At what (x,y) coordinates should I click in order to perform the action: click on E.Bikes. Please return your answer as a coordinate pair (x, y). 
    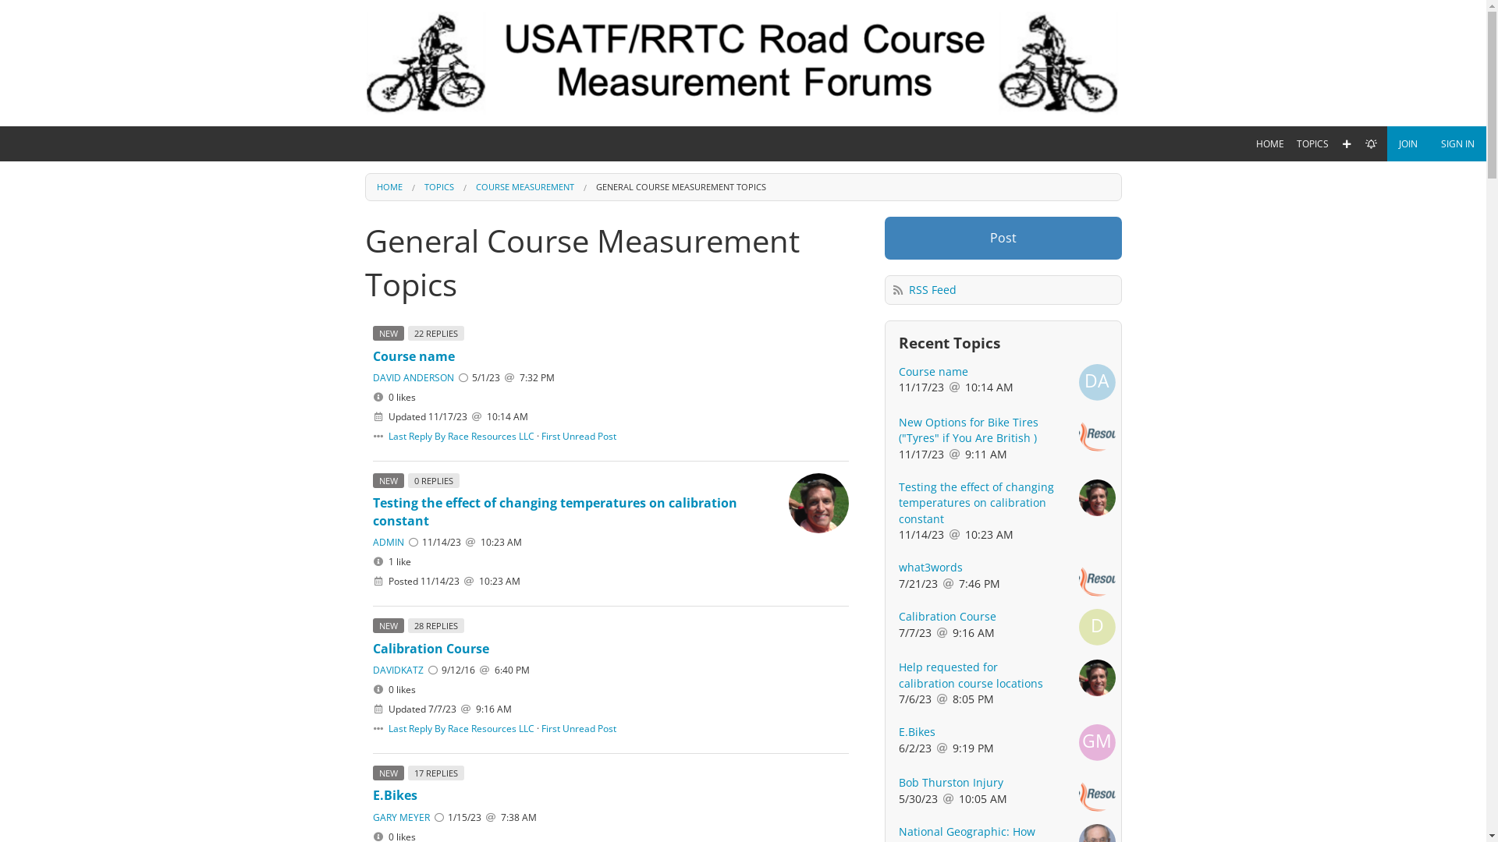
    Looking at the image, I should click on (395, 795).